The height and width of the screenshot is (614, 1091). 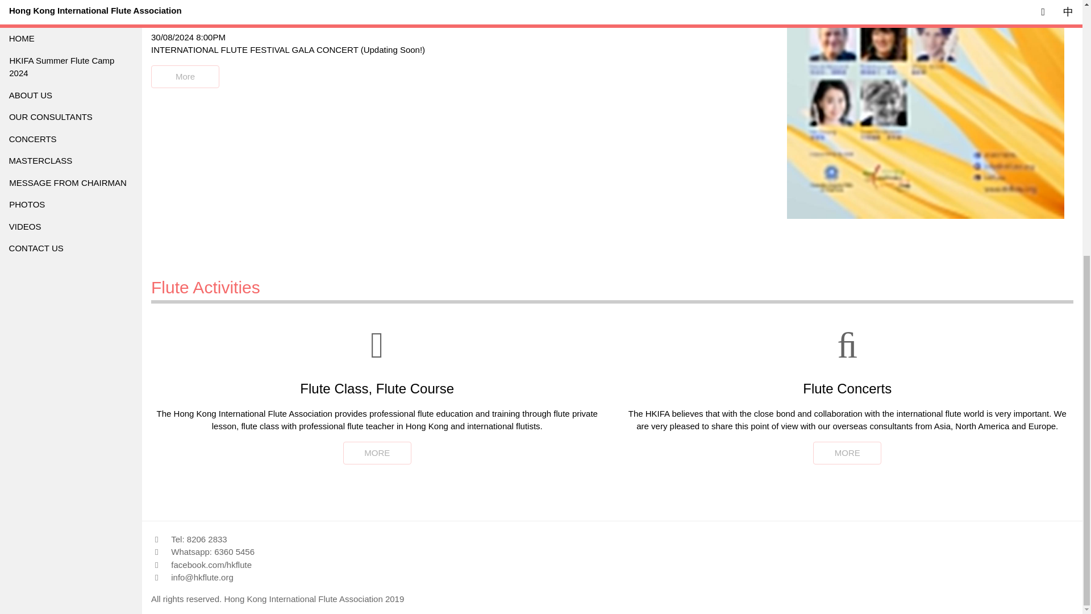 What do you see at coordinates (377, 453) in the screenshot?
I see `MORE` at bounding box center [377, 453].